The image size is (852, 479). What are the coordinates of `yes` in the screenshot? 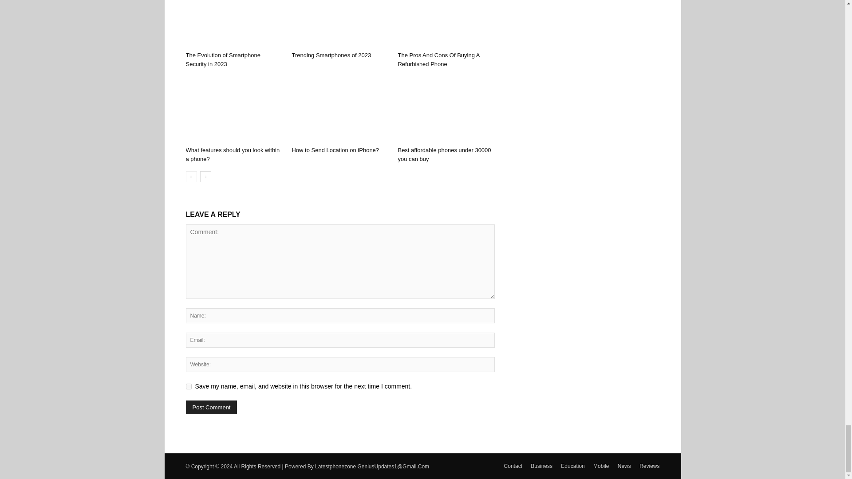 It's located at (188, 387).